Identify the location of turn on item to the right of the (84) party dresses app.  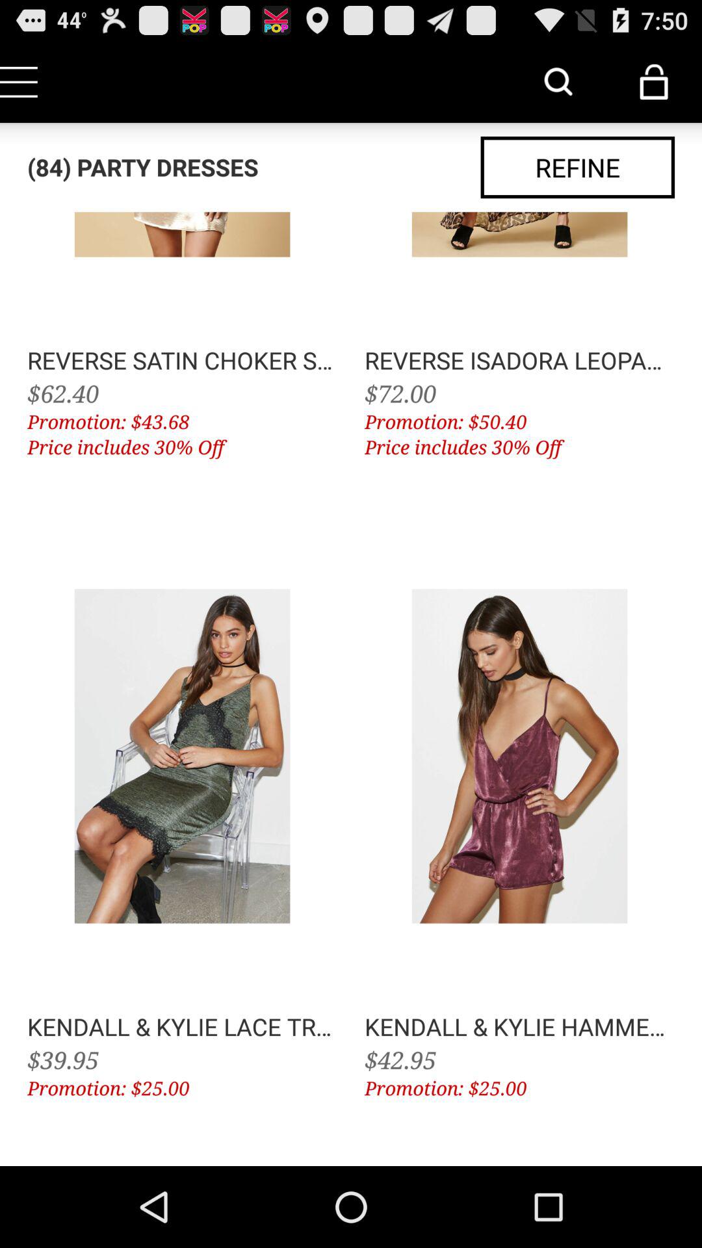
(577, 168).